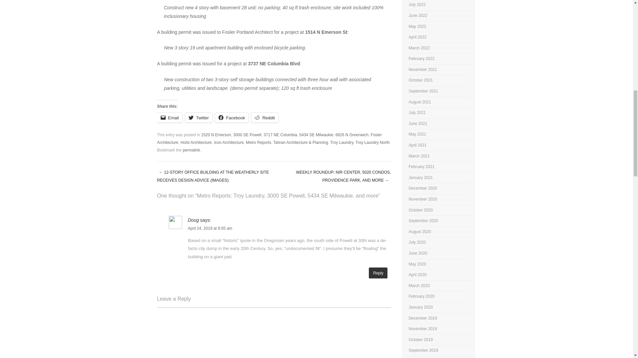  I want to click on permalink, so click(191, 150).